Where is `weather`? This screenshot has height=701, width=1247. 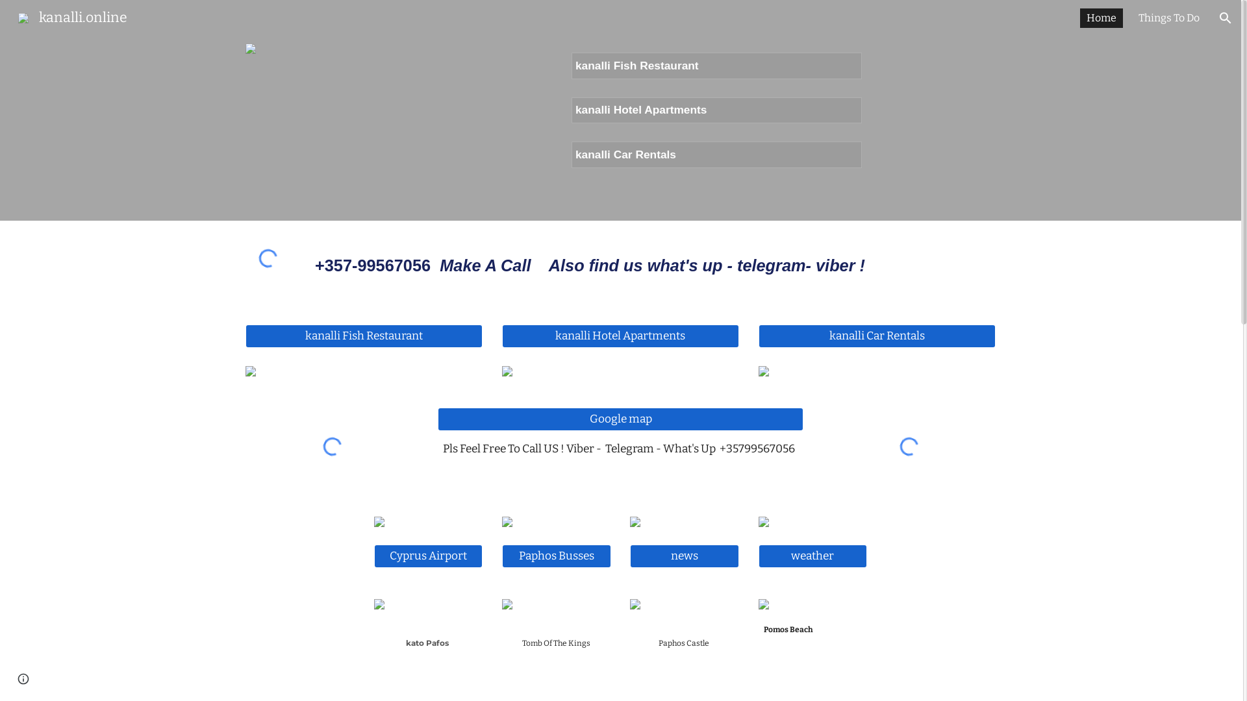
weather is located at coordinates (813, 556).